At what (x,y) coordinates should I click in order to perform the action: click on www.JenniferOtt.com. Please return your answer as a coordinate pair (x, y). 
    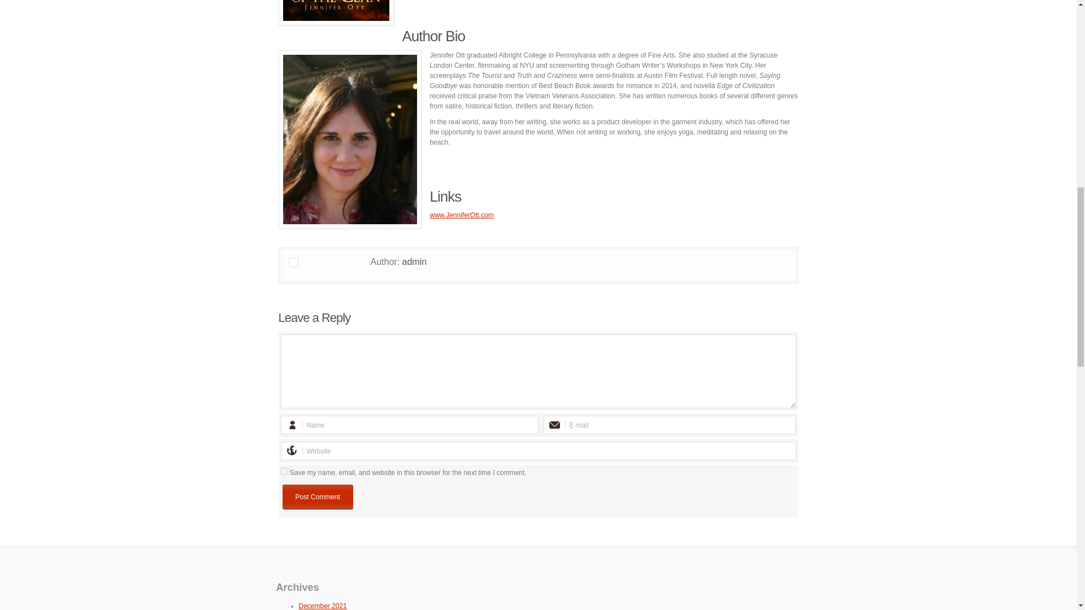
    Looking at the image, I should click on (461, 215).